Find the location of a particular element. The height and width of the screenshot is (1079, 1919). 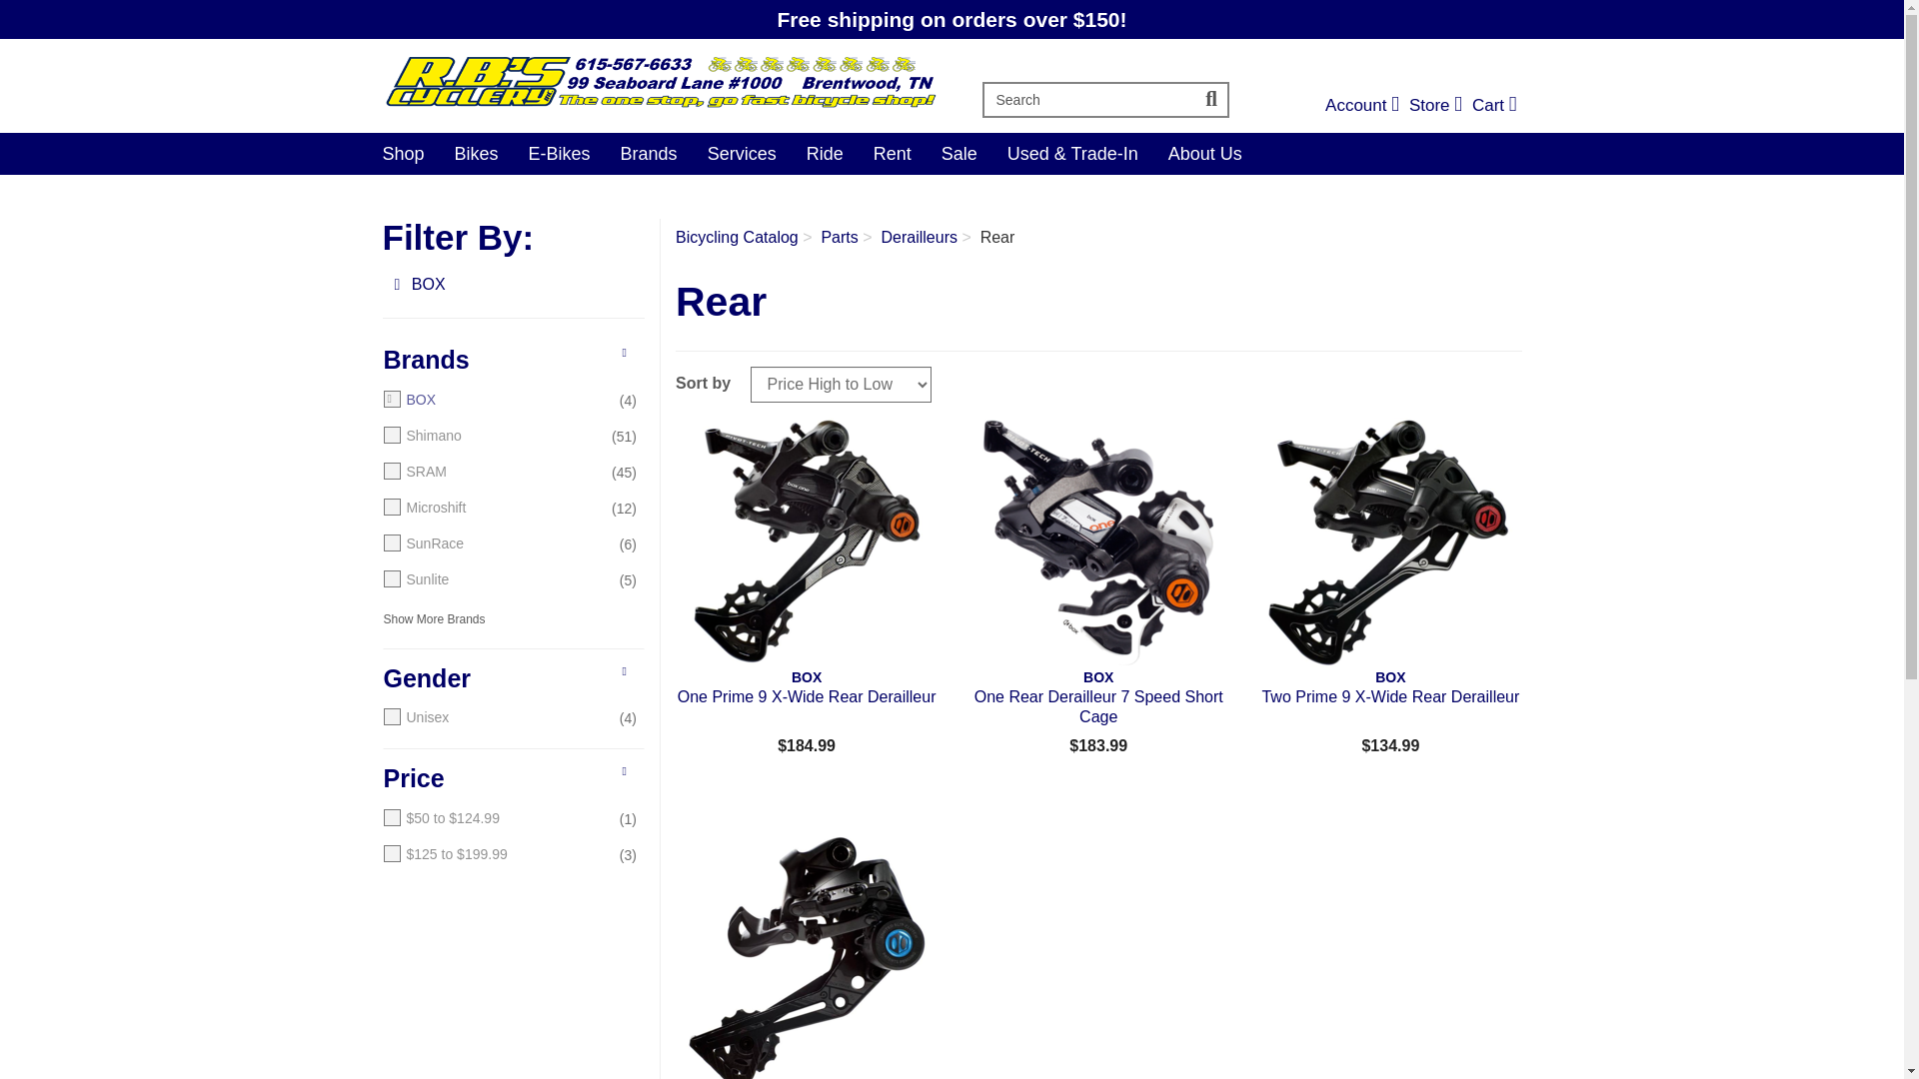

BOX One Prime 9 X-Wide Rear Derailleur is located at coordinates (1087, 100).